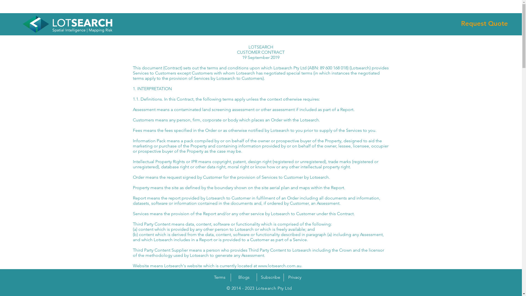  What do you see at coordinates (220, 277) in the screenshot?
I see `Terms` at bounding box center [220, 277].